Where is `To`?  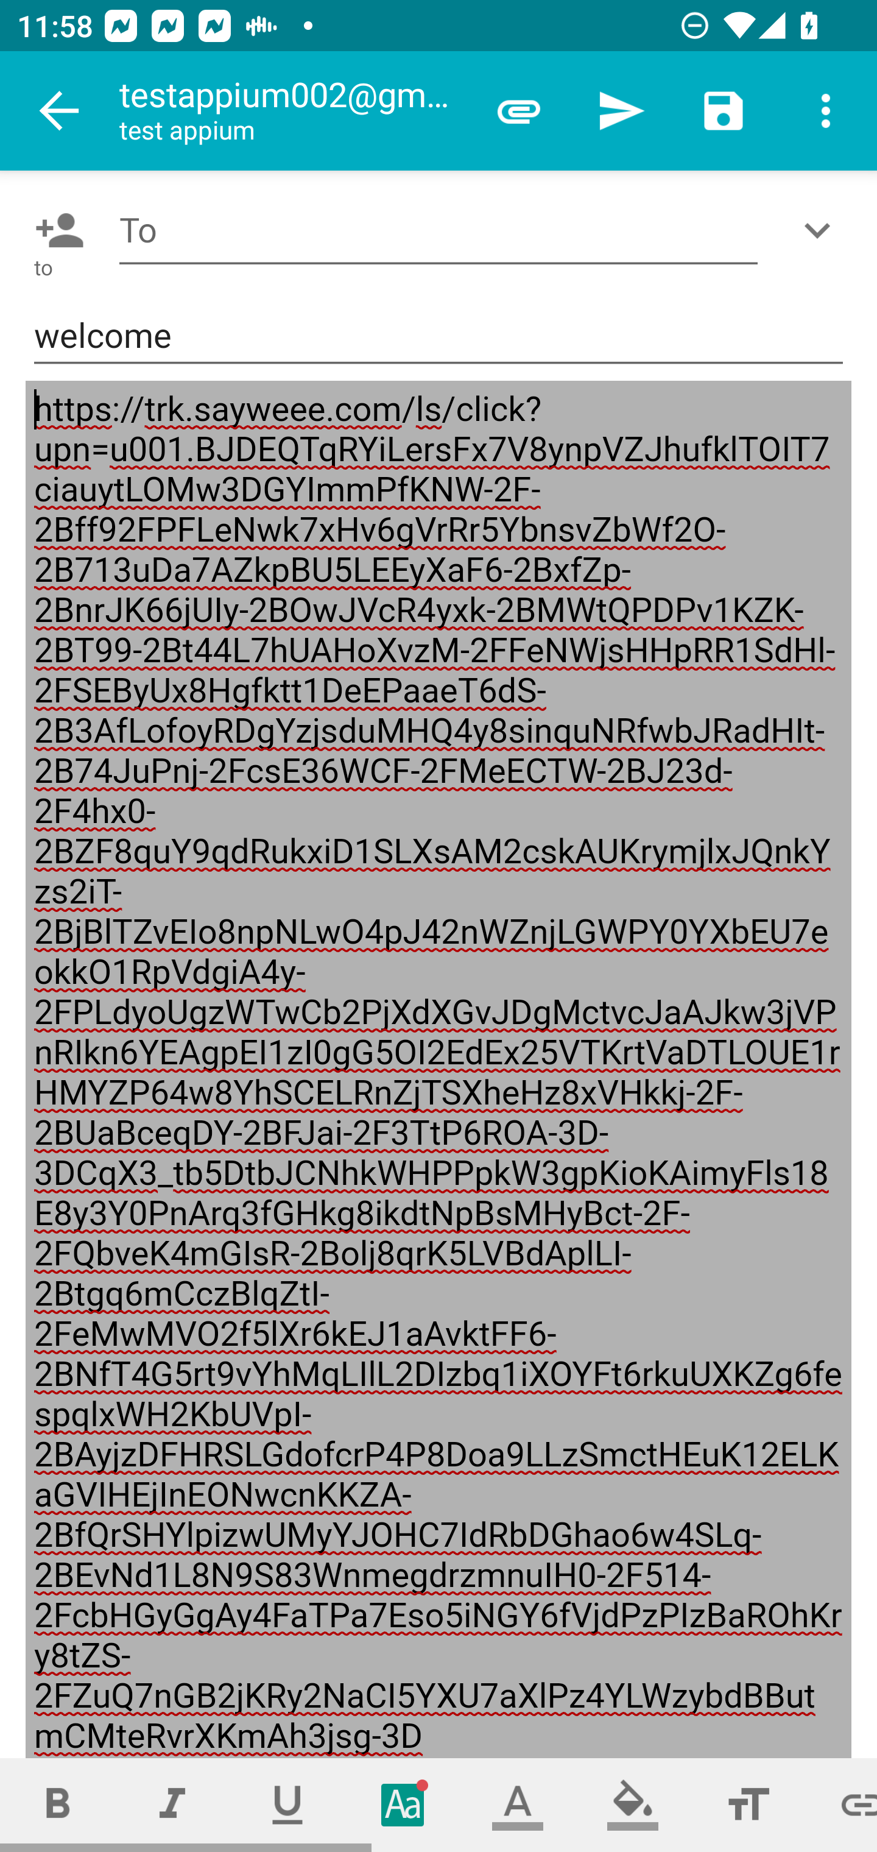
To is located at coordinates (438, 230).